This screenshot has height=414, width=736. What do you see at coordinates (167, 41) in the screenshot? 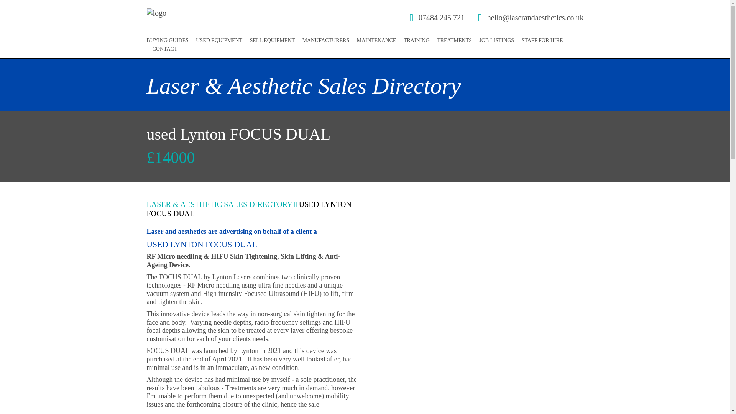
I see `BUYING GUIDES` at bounding box center [167, 41].